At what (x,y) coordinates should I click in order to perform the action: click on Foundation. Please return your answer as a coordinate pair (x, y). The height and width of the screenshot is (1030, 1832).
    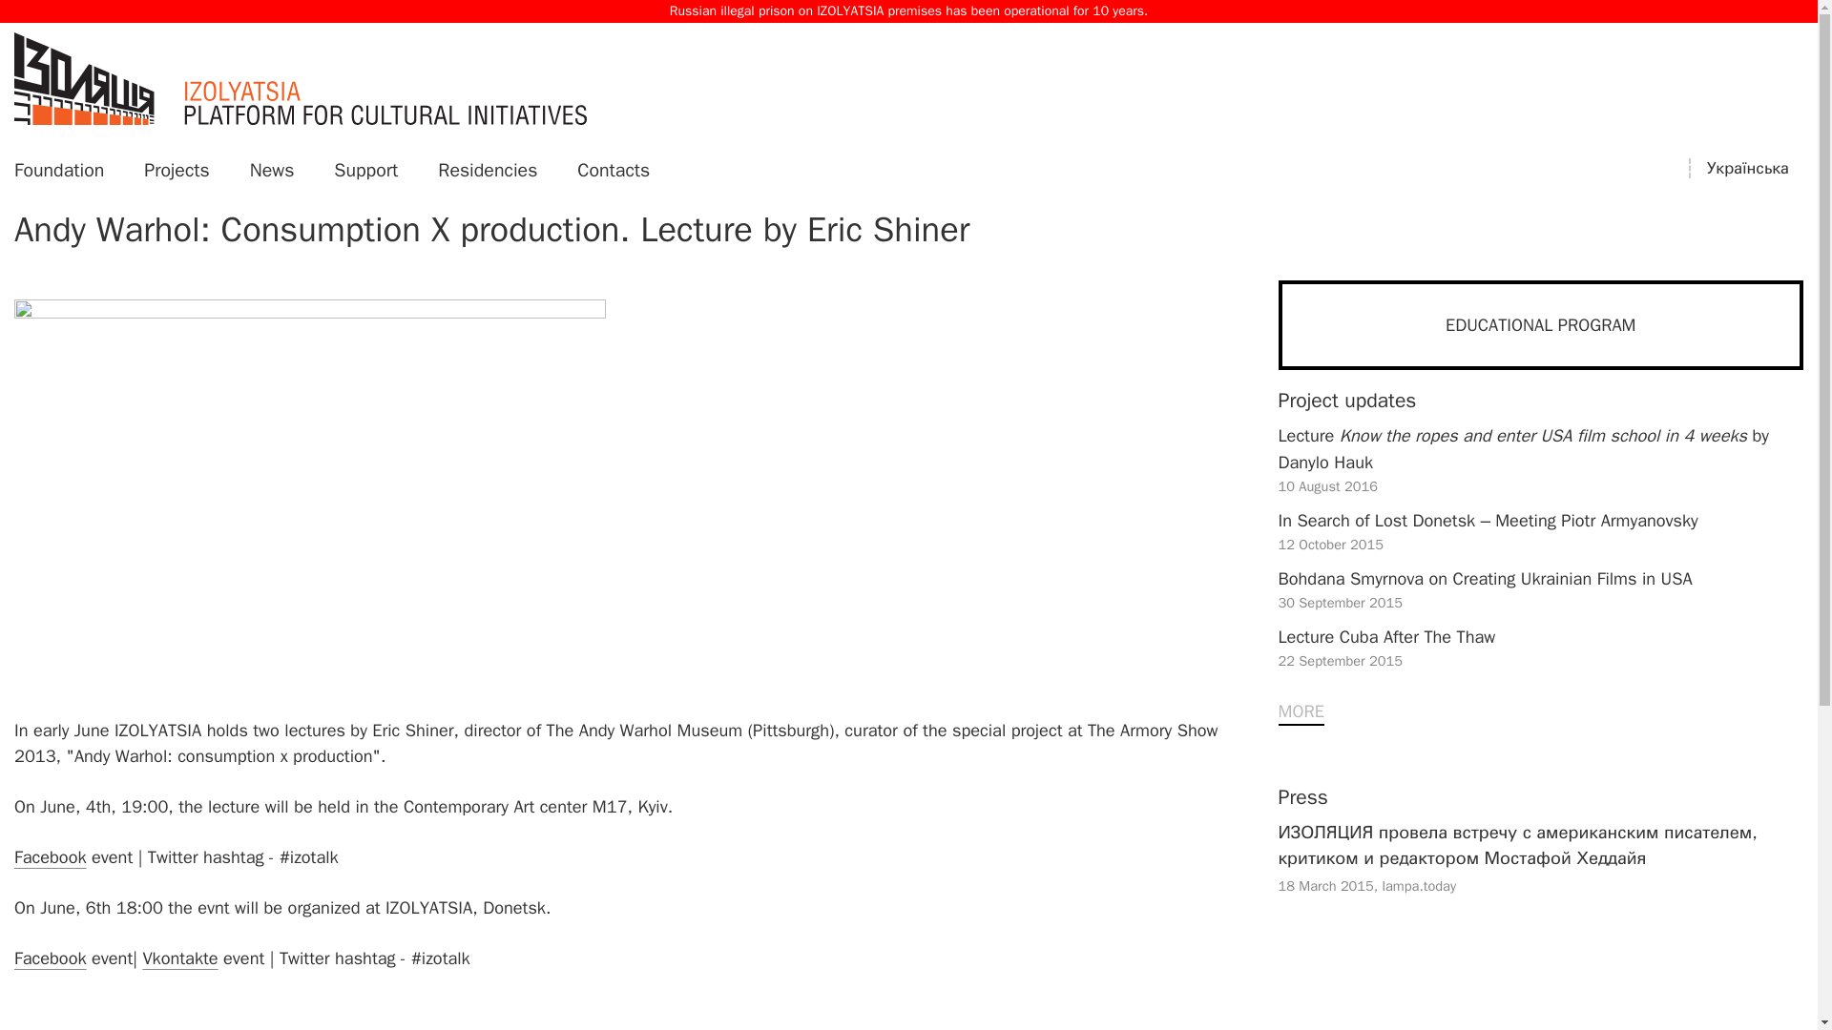
    Looking at the image, I should click on (59, 170).